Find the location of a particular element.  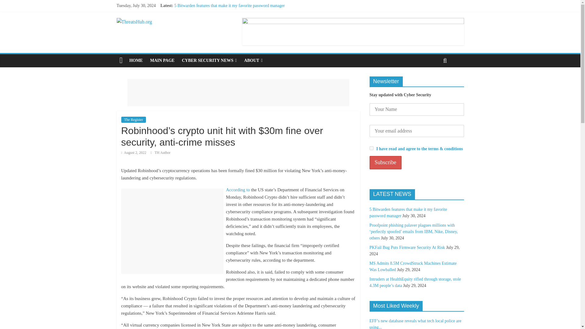

The Register is located at coordinates (133, 119).